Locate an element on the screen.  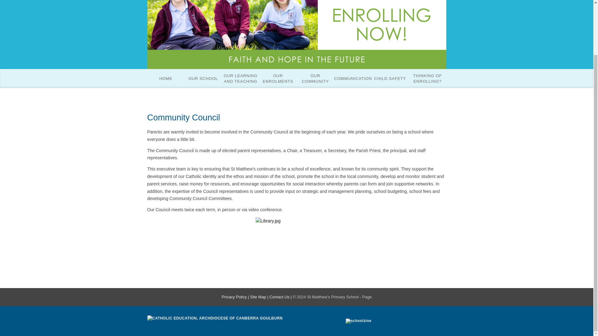
OUR COMMUNITY is located at coordinates (315, 78).